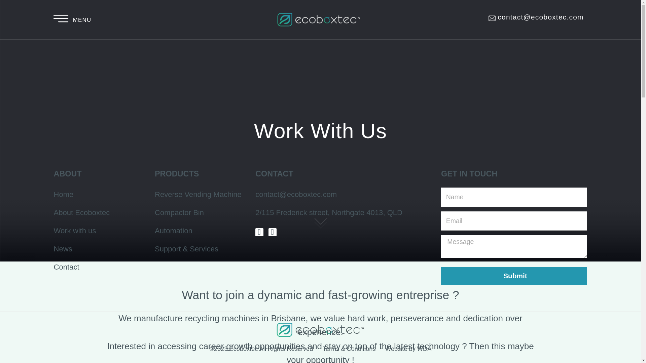 This screenshot has width=646, height=363. What do you see at coordinates (77, 178) in the screenshot?
I see `Work with us` at bounding box center [77, 178].